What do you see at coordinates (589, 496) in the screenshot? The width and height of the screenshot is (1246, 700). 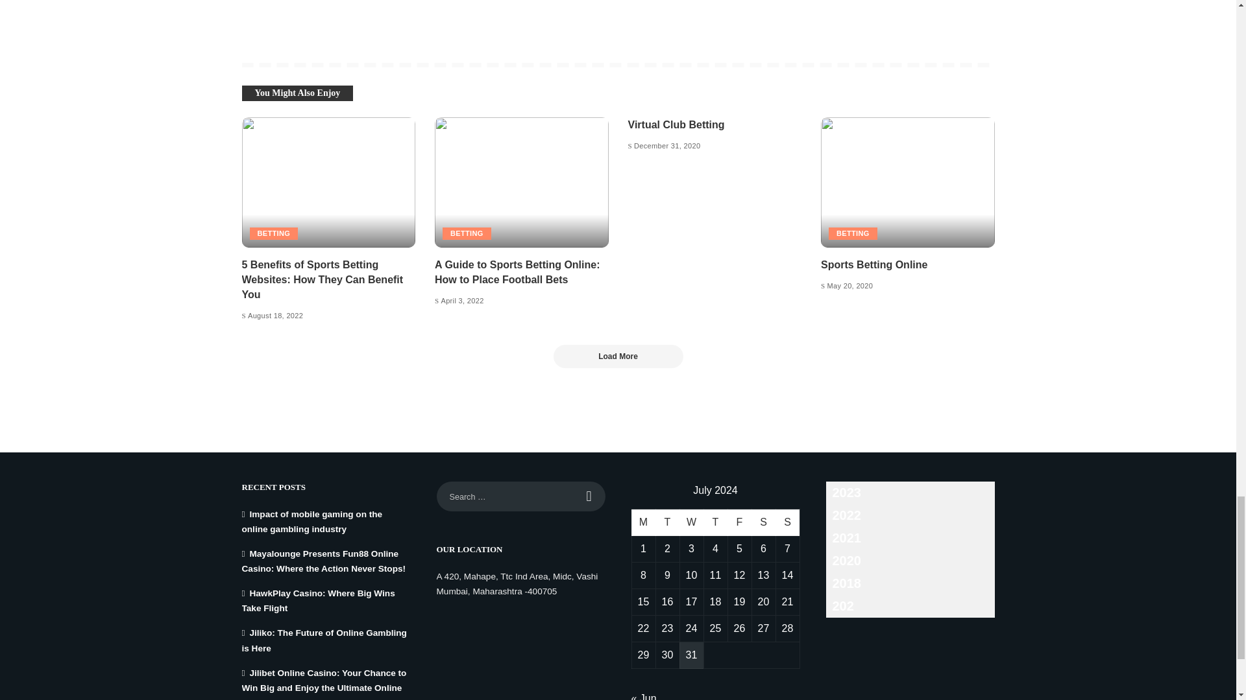 I see `Search` at bounding box center [589, 496].